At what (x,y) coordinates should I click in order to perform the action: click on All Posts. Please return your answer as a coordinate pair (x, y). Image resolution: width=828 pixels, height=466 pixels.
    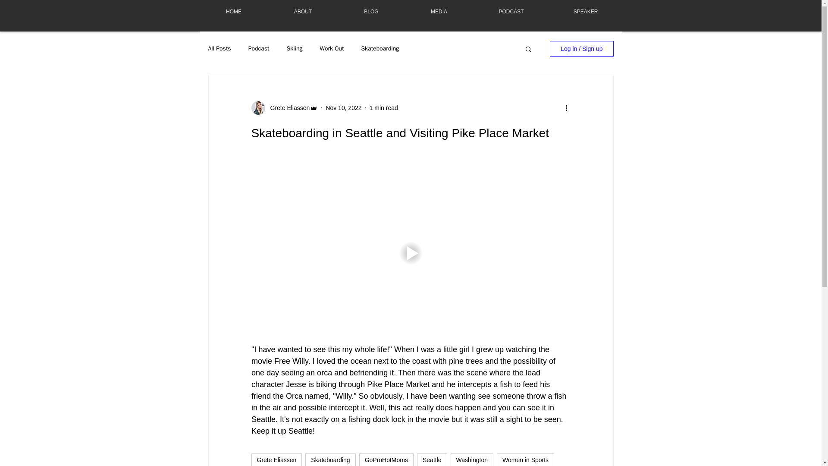
    Looking at the image, I should click on (219, 48).